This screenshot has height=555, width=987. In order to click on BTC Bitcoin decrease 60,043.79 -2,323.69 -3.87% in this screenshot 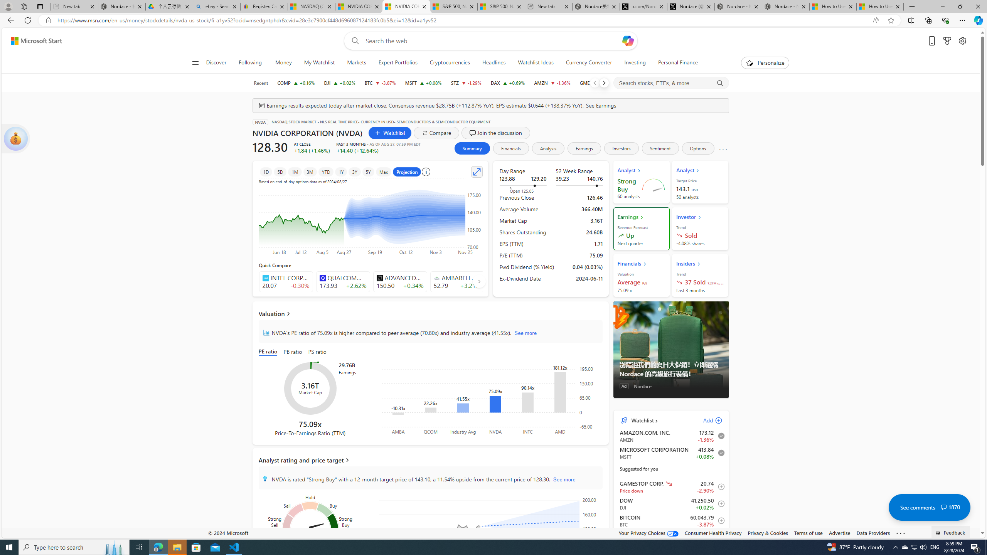, I will do `click(380, 83)`.